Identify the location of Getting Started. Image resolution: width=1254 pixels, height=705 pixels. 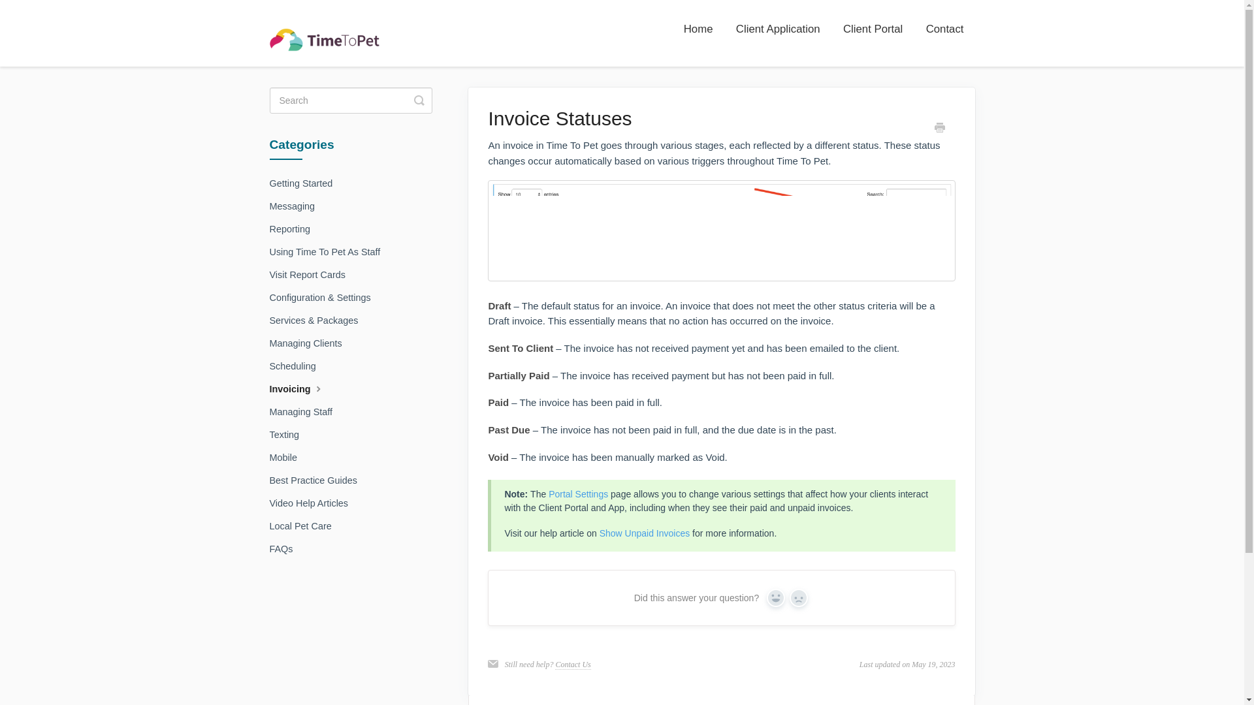
(306, 183).